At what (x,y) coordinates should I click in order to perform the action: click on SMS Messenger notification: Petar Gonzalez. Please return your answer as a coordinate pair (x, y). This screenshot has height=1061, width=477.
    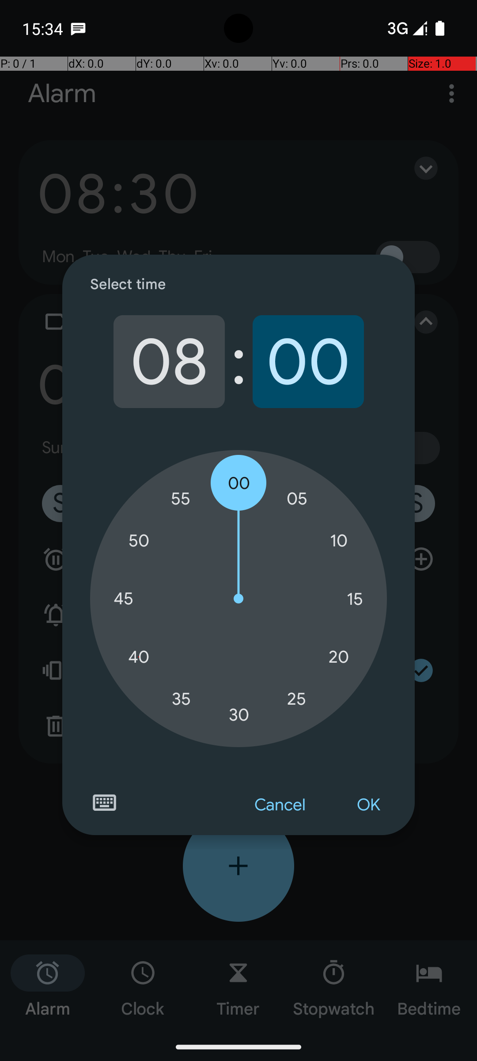
    Looking at the image, I should click on (78, 28).